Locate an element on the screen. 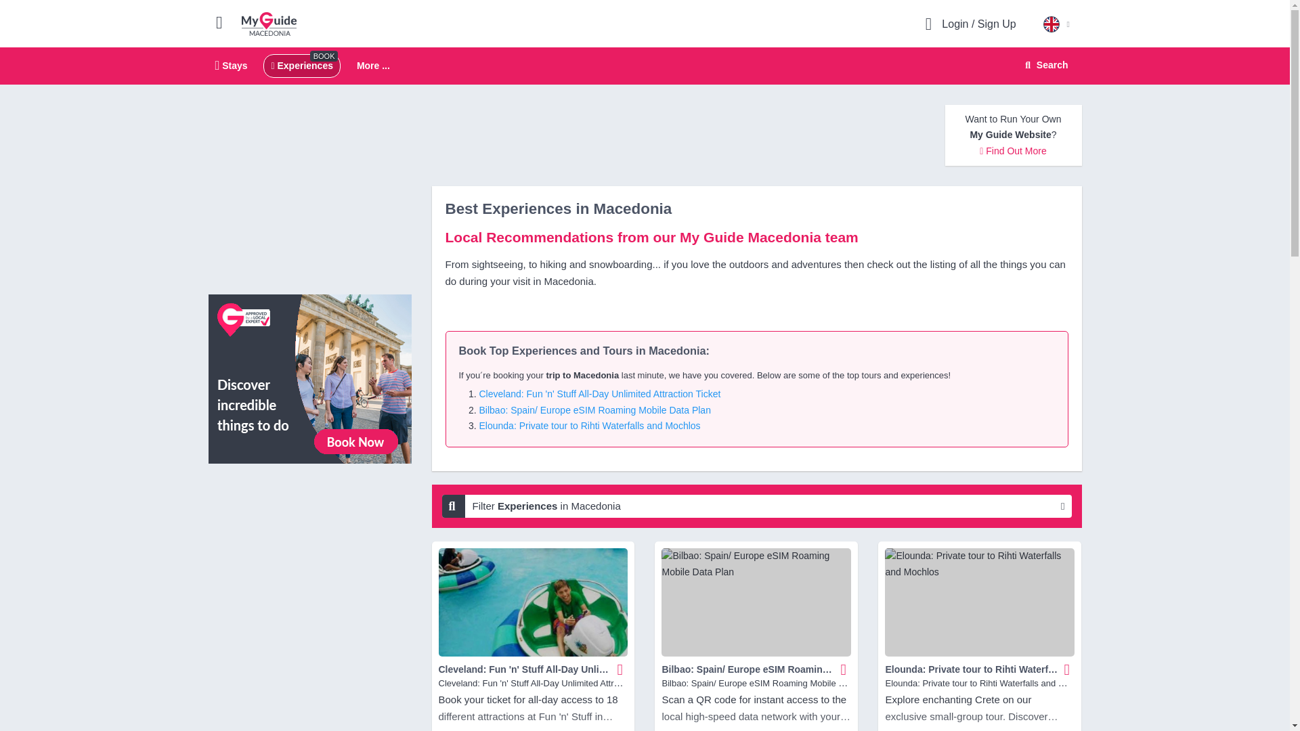  More ... is located at coordinates (373, 66).